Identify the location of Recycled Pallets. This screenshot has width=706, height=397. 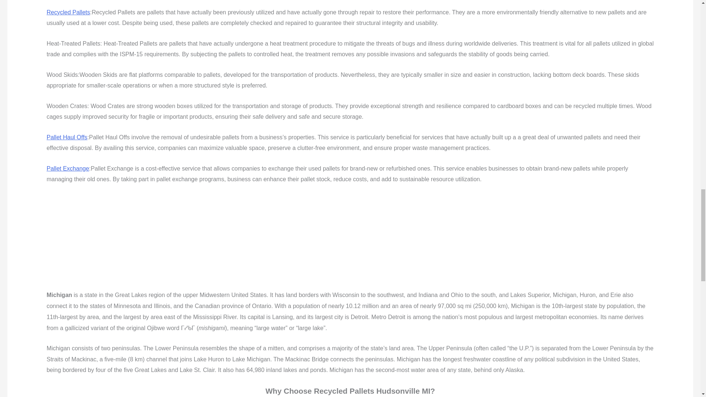
(68, 12).